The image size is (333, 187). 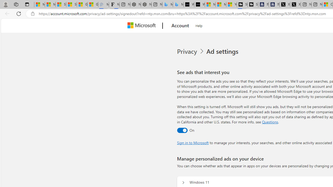 What do you see at coordinates (199, 25) in the screenshot?
I see `Help` at bounding box center [199, 25].